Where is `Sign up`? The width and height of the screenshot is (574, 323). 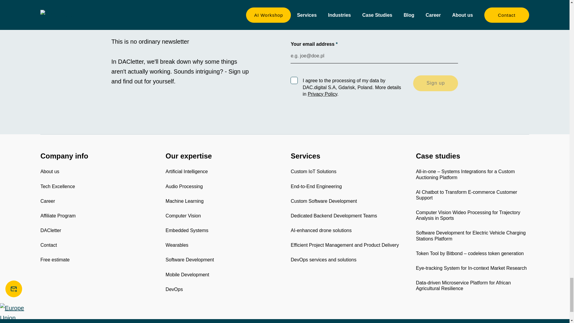
Sign up is located at coordinates (436, 83).